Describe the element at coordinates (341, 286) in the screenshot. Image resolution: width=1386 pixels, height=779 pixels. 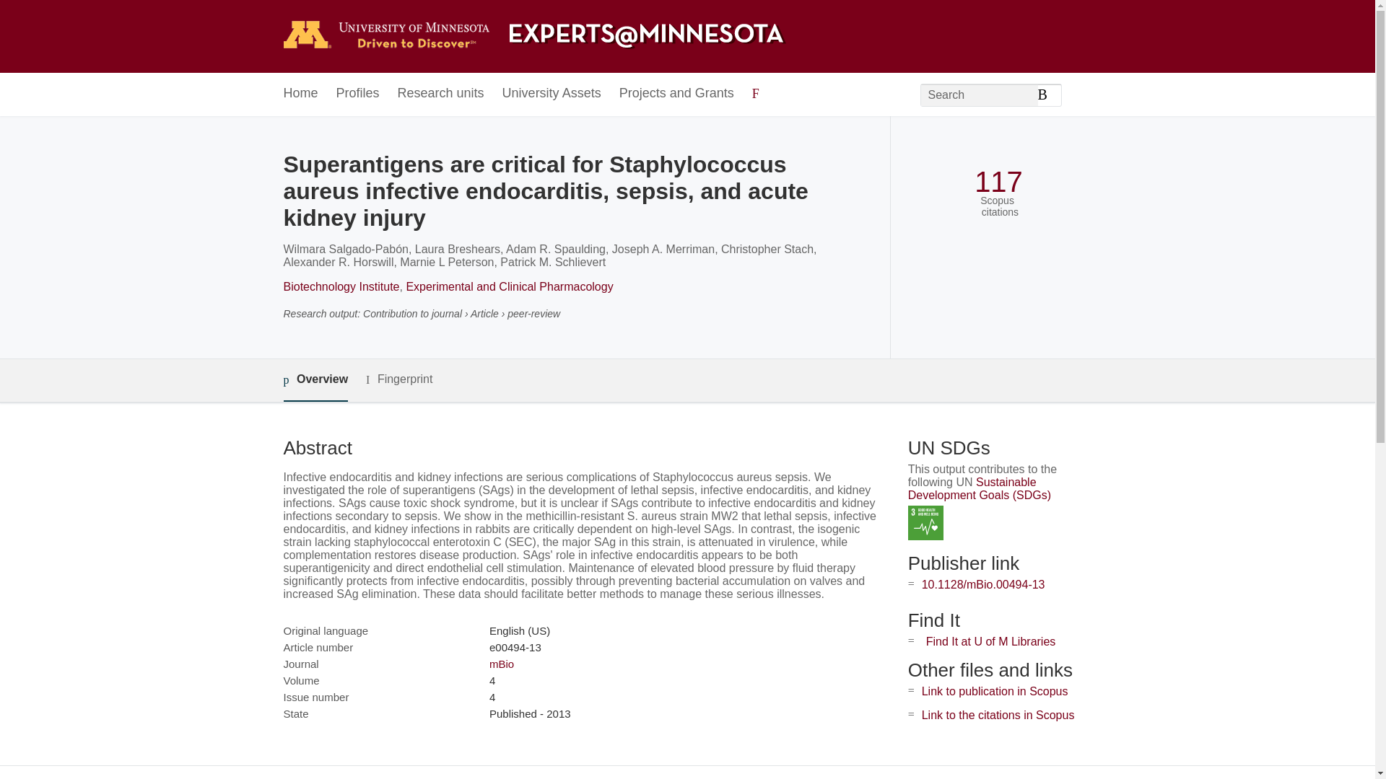
I see `Biotechnology Institute` at that location.